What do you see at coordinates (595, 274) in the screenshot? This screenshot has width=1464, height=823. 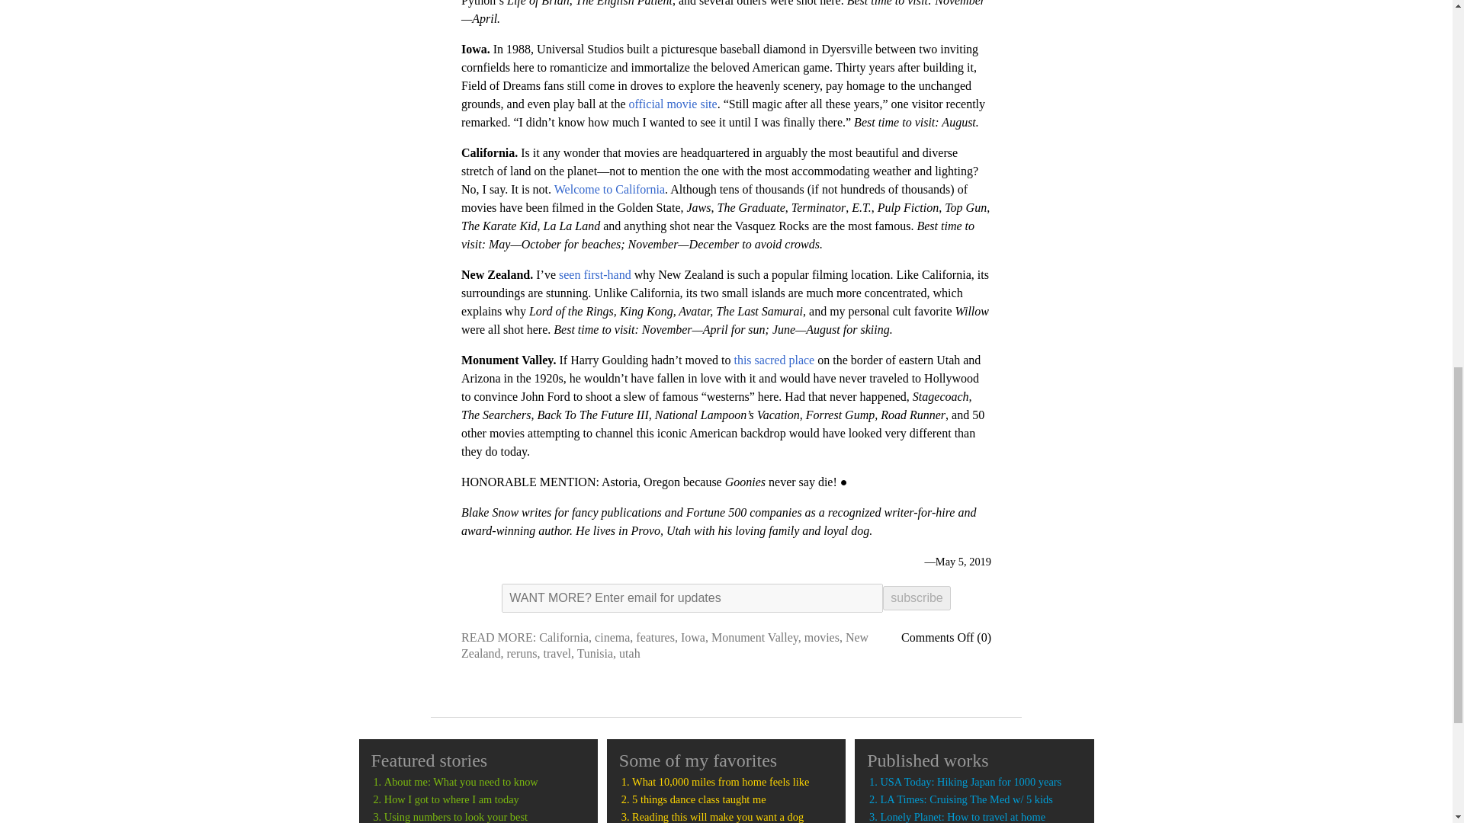 I see `seen first-hand` at bounding box center [595, 274].